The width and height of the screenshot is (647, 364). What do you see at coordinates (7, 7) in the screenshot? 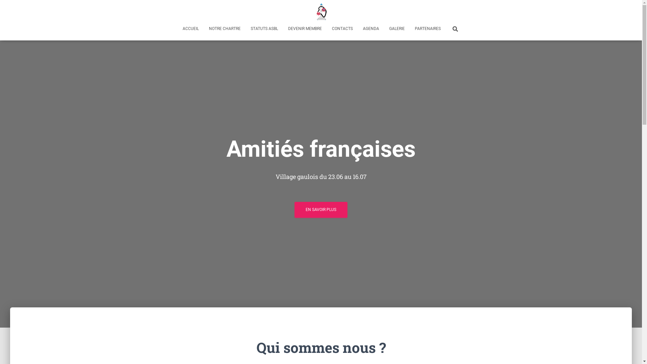
I see `Rechercher` at bounding box center [7, 7].